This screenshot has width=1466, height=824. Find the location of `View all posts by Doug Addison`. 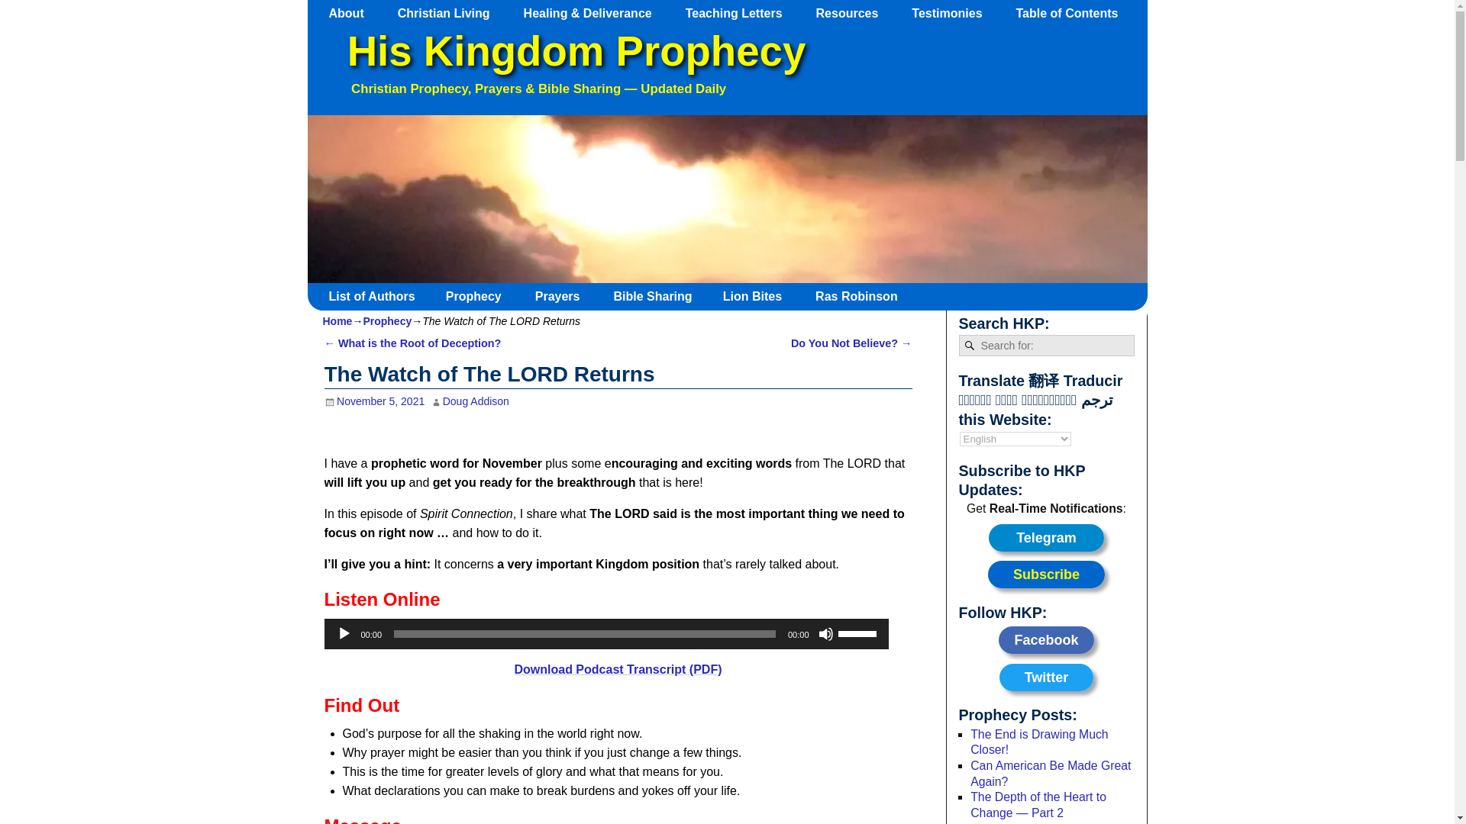

View all posts by Doug Addison is located at coordinates (475, 401).